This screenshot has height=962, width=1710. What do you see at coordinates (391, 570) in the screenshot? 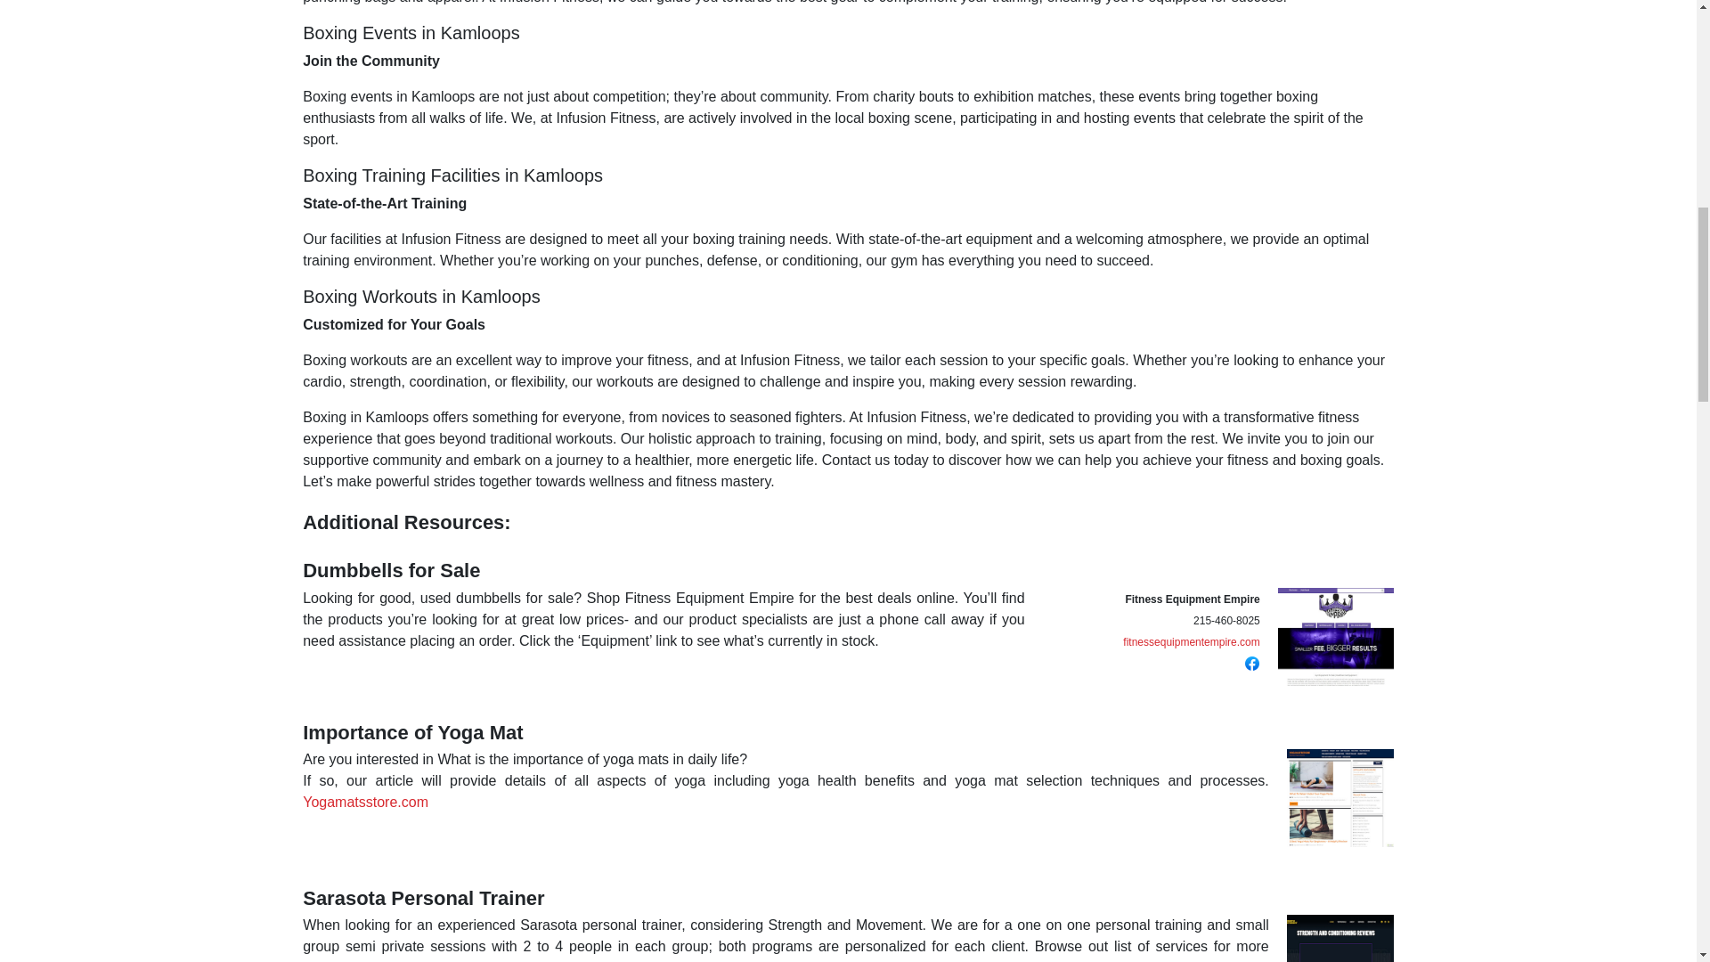
I see `Dumbbells for Sale` at bounding box center [391, 570].